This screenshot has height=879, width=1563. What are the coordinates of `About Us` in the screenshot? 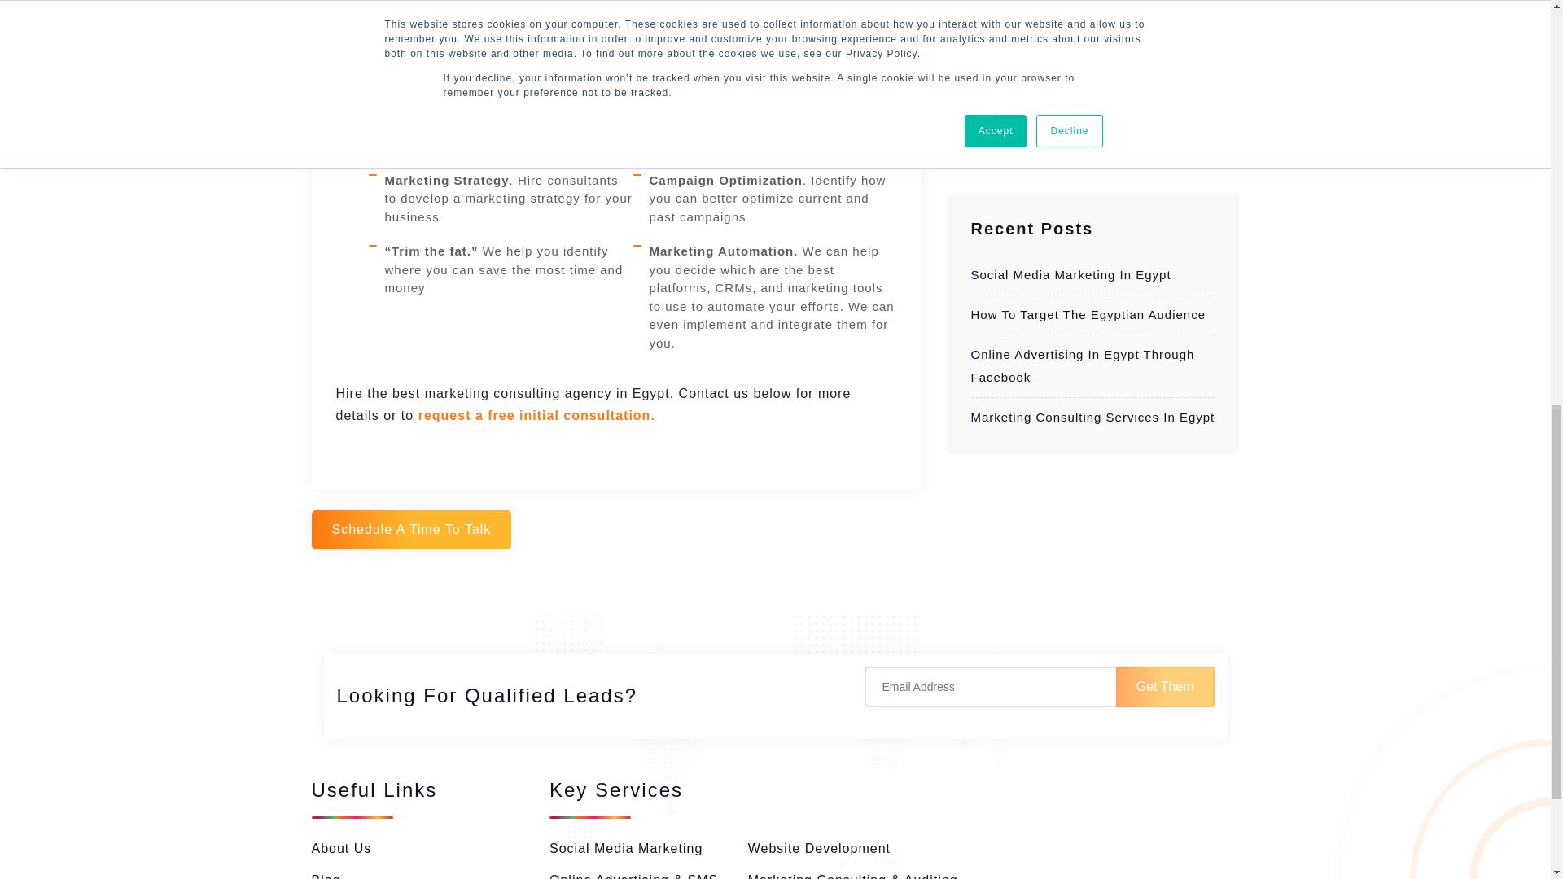 It's located at (341, 848).